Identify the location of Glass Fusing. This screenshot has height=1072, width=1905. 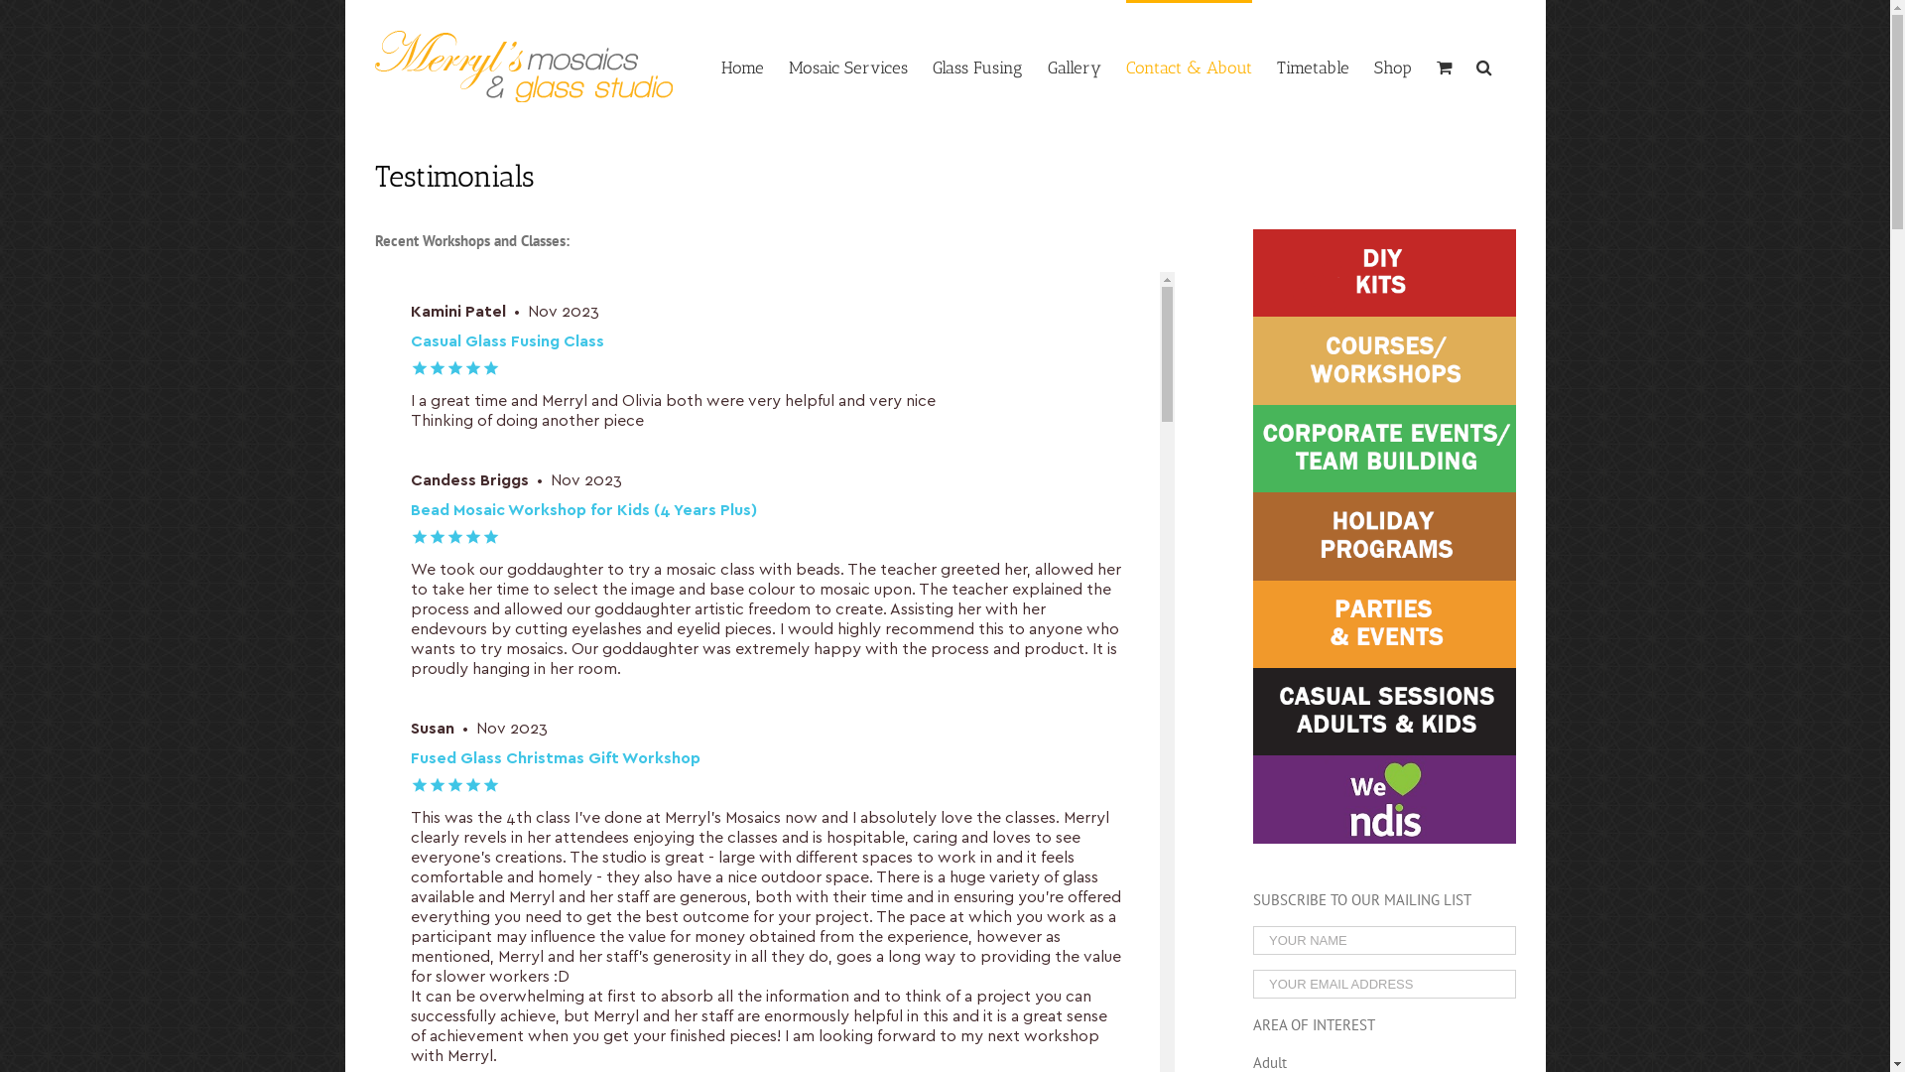
(978, 67).